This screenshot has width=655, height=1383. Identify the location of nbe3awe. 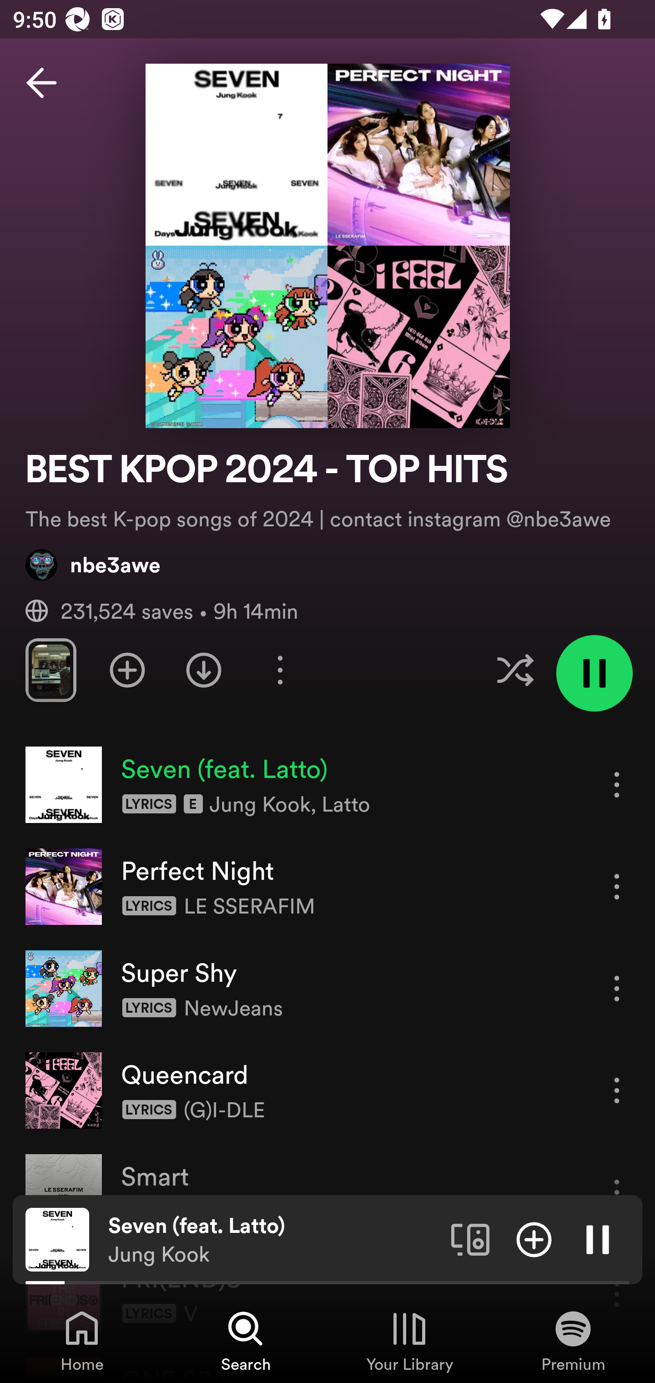
(93, 565).